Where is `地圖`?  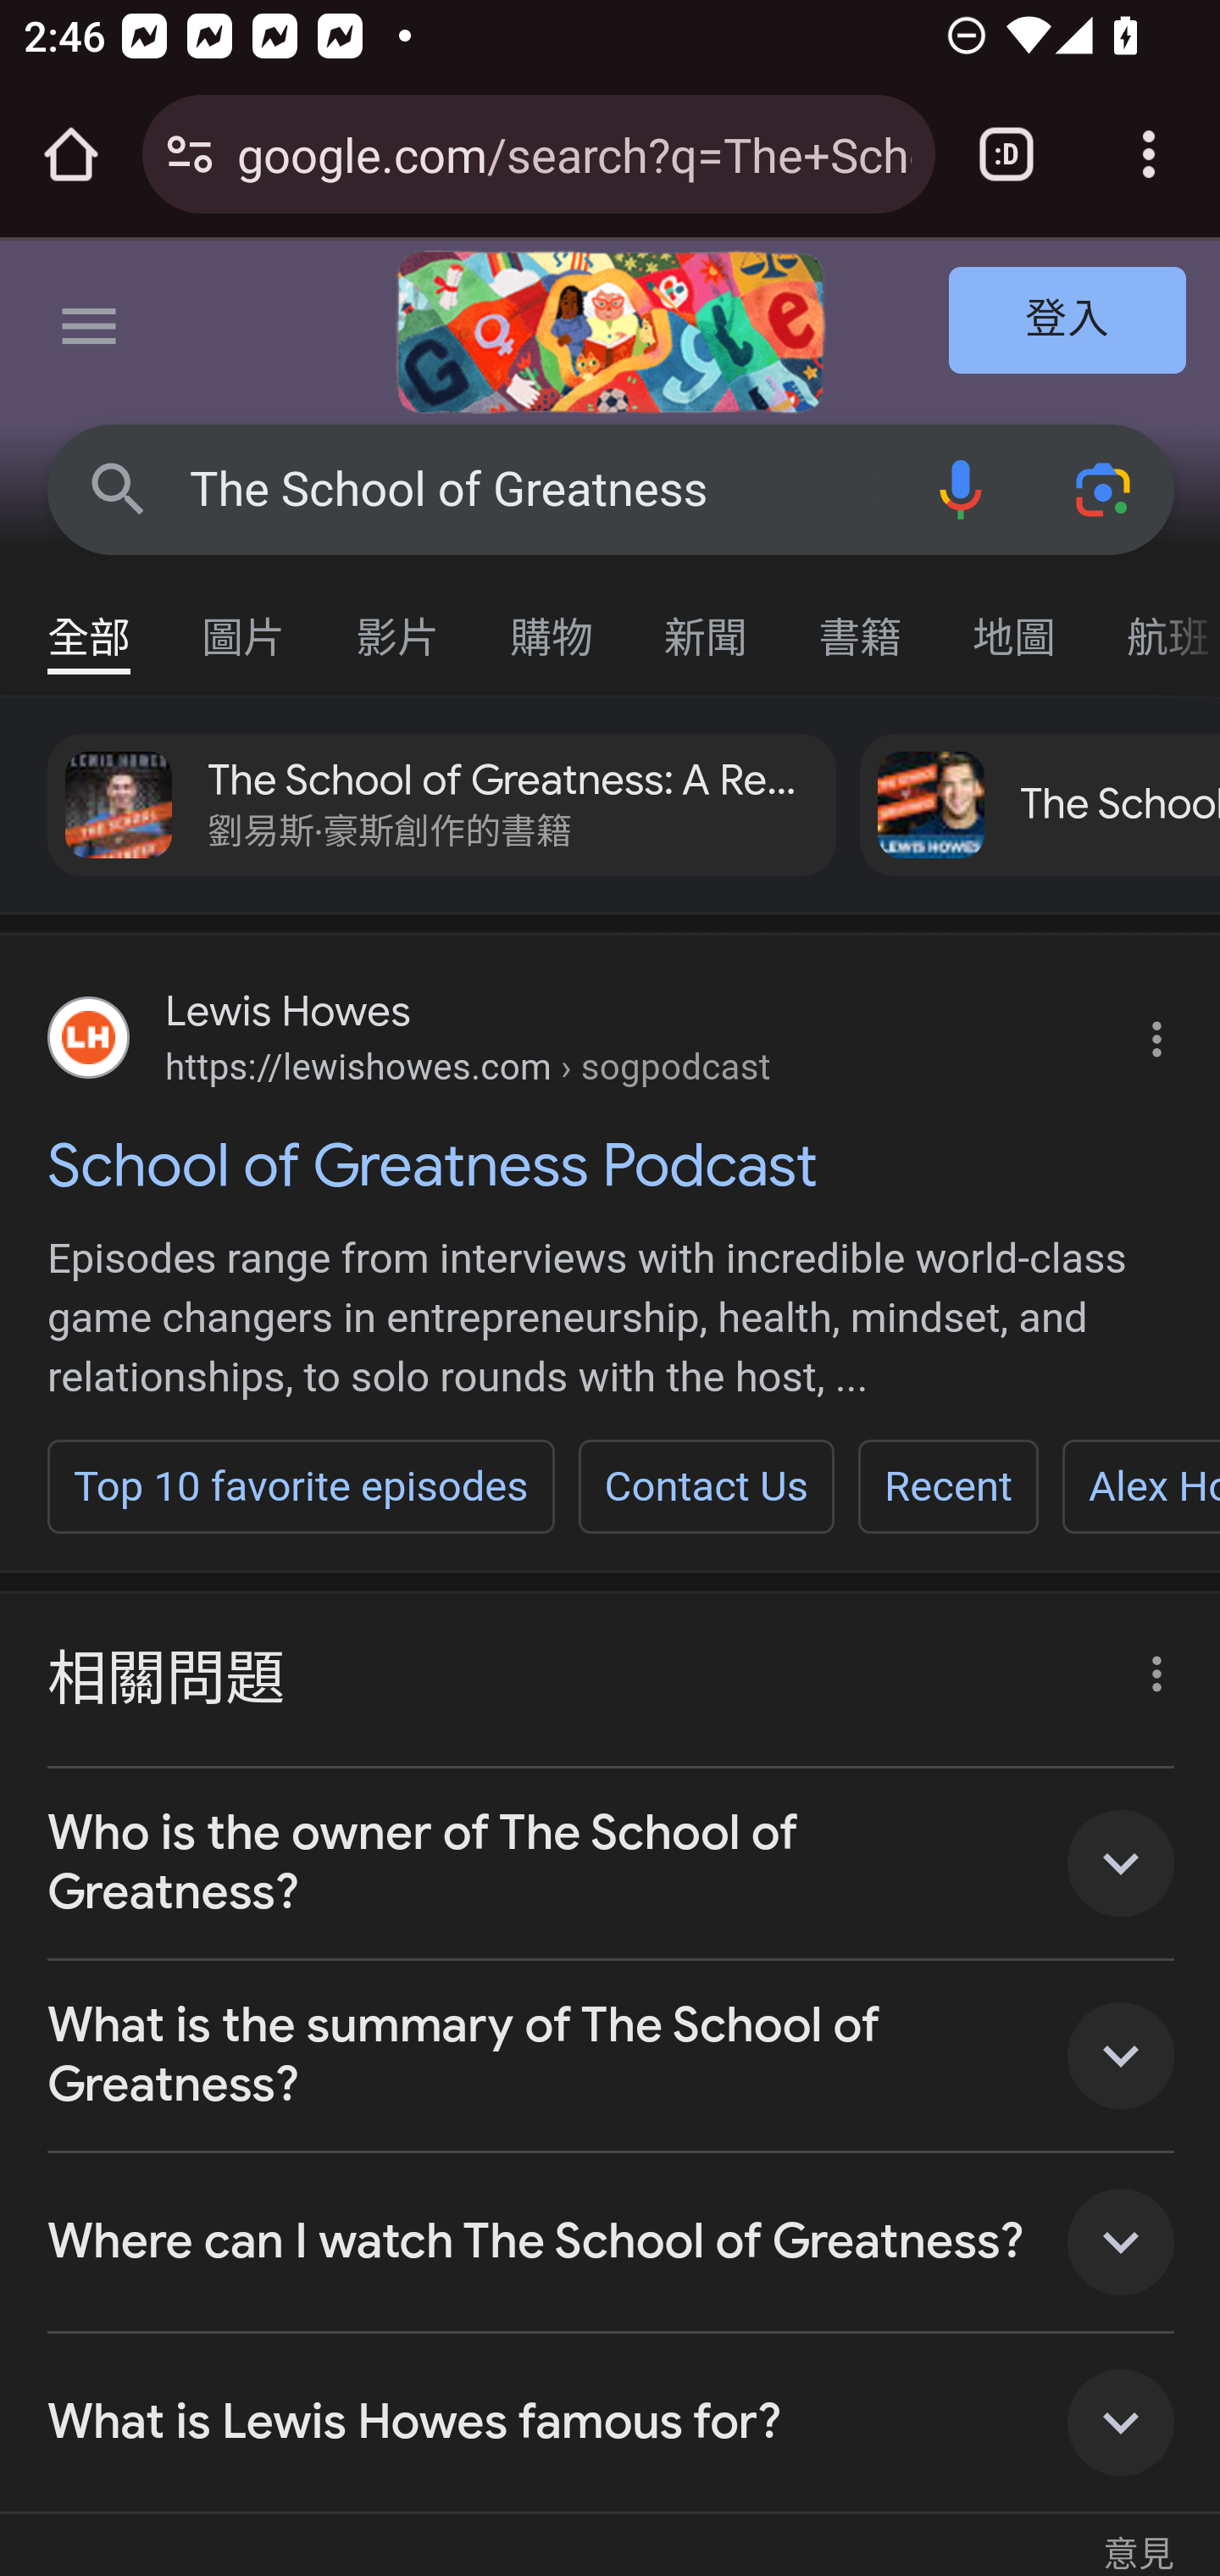 地圖 is located at coordinates (1015, 622).